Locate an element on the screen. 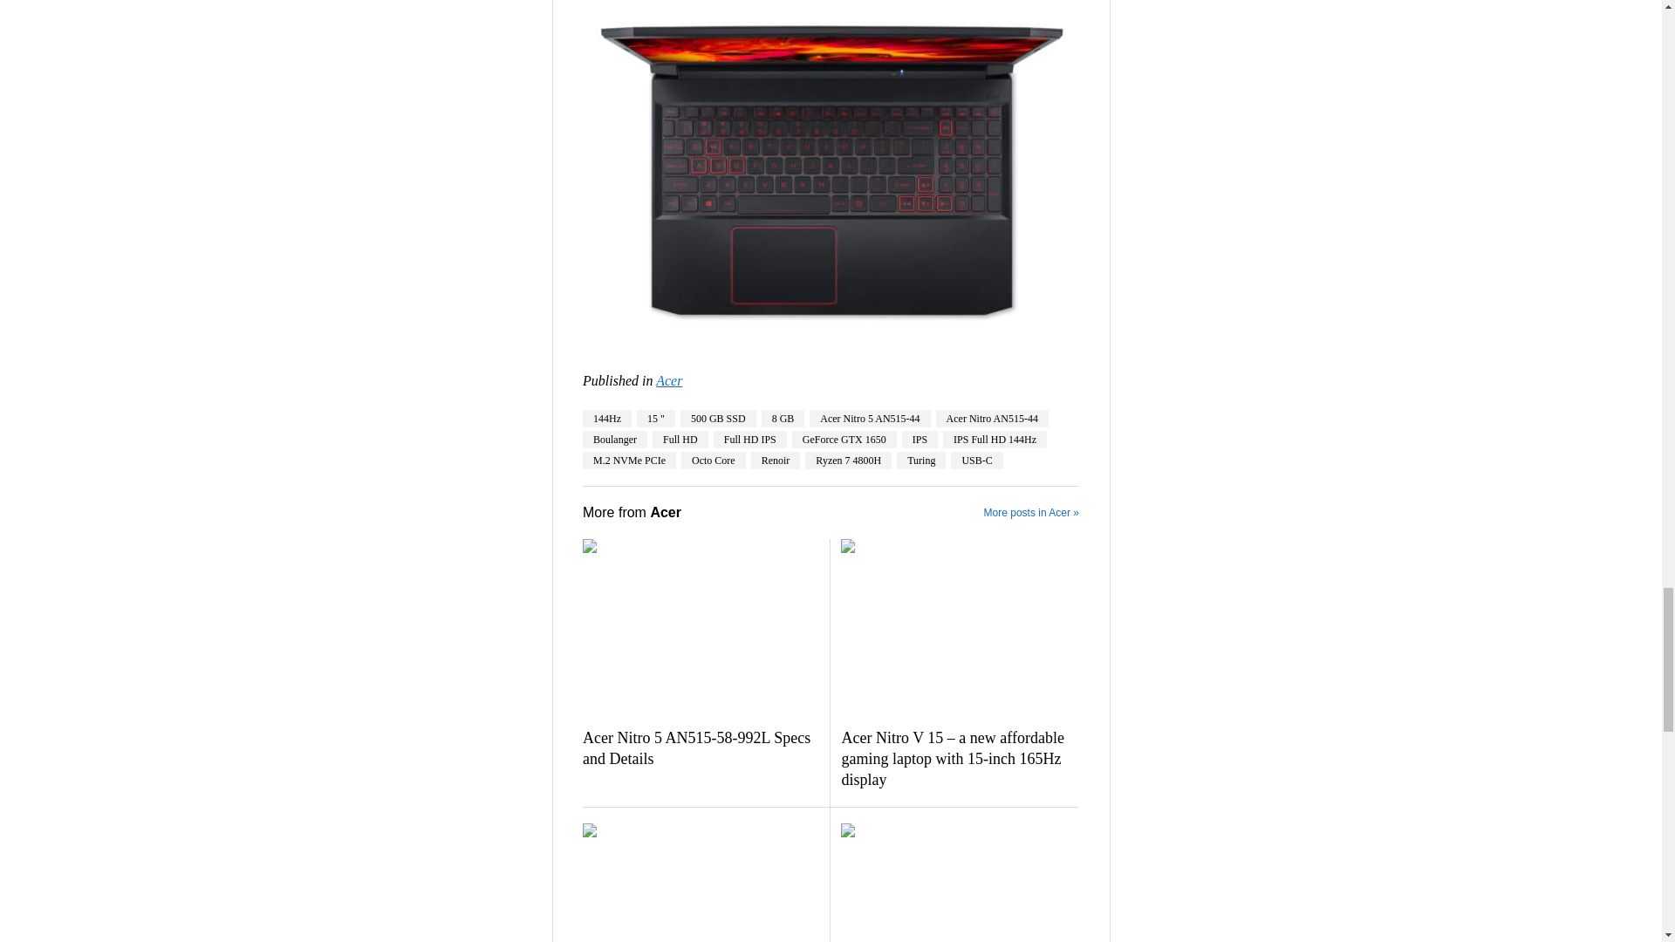 The height and width of the screenshot is (942, 1675). View all posts tagged 15 " is located at coordinates (655, 419).